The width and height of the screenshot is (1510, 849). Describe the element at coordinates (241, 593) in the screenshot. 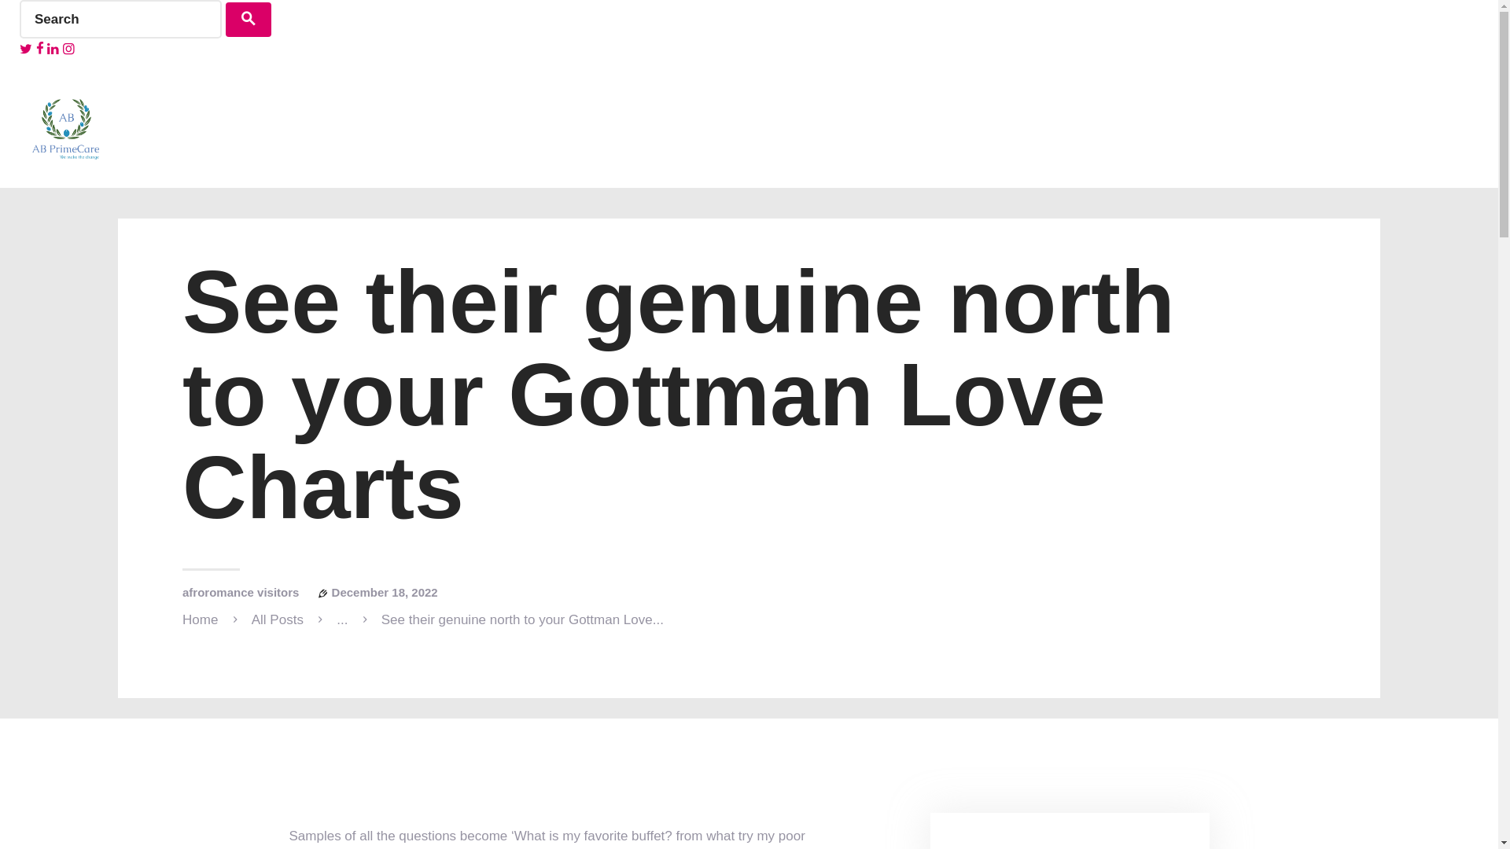

I see `afroromance visitors` at that location.